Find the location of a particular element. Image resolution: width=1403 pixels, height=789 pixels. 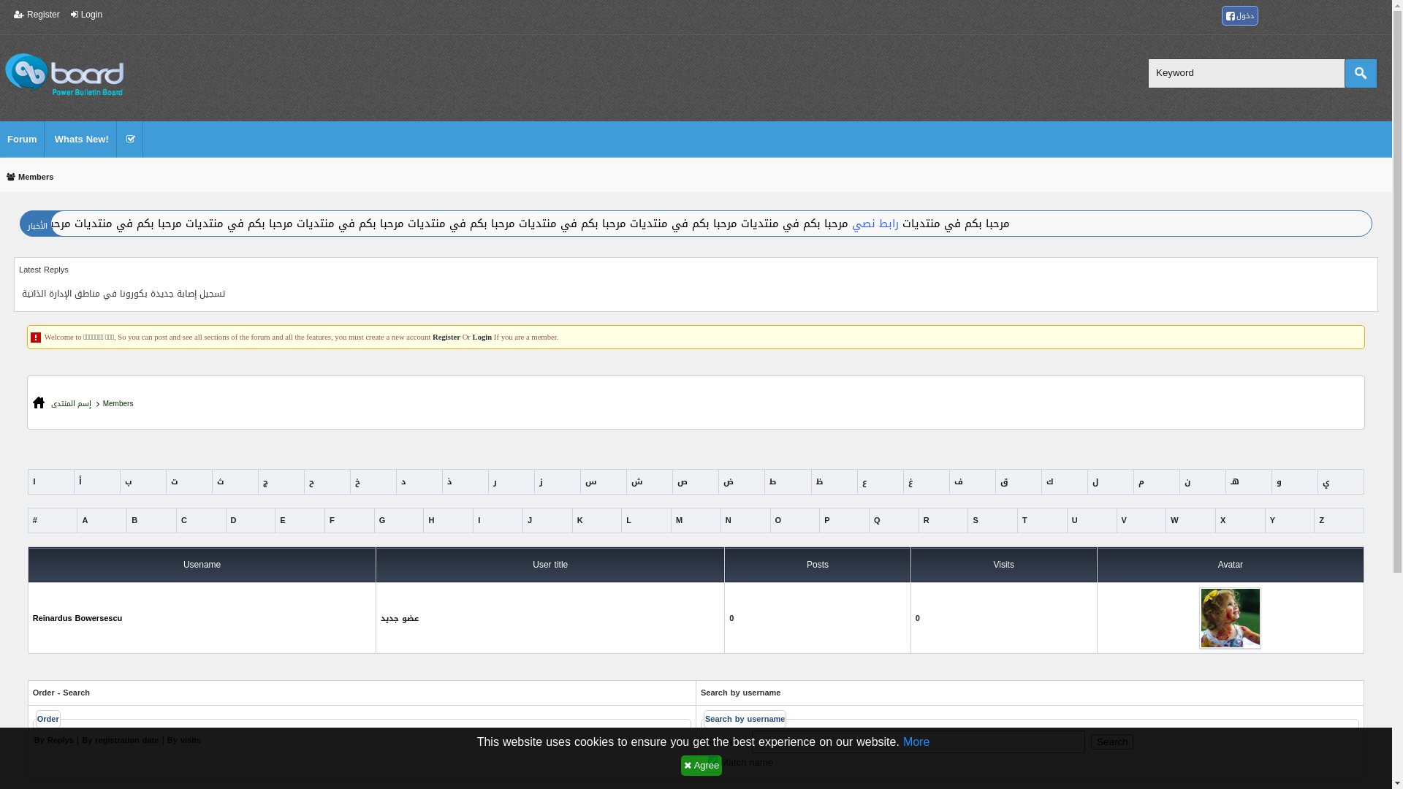

S is located at coordinates (975, 520).